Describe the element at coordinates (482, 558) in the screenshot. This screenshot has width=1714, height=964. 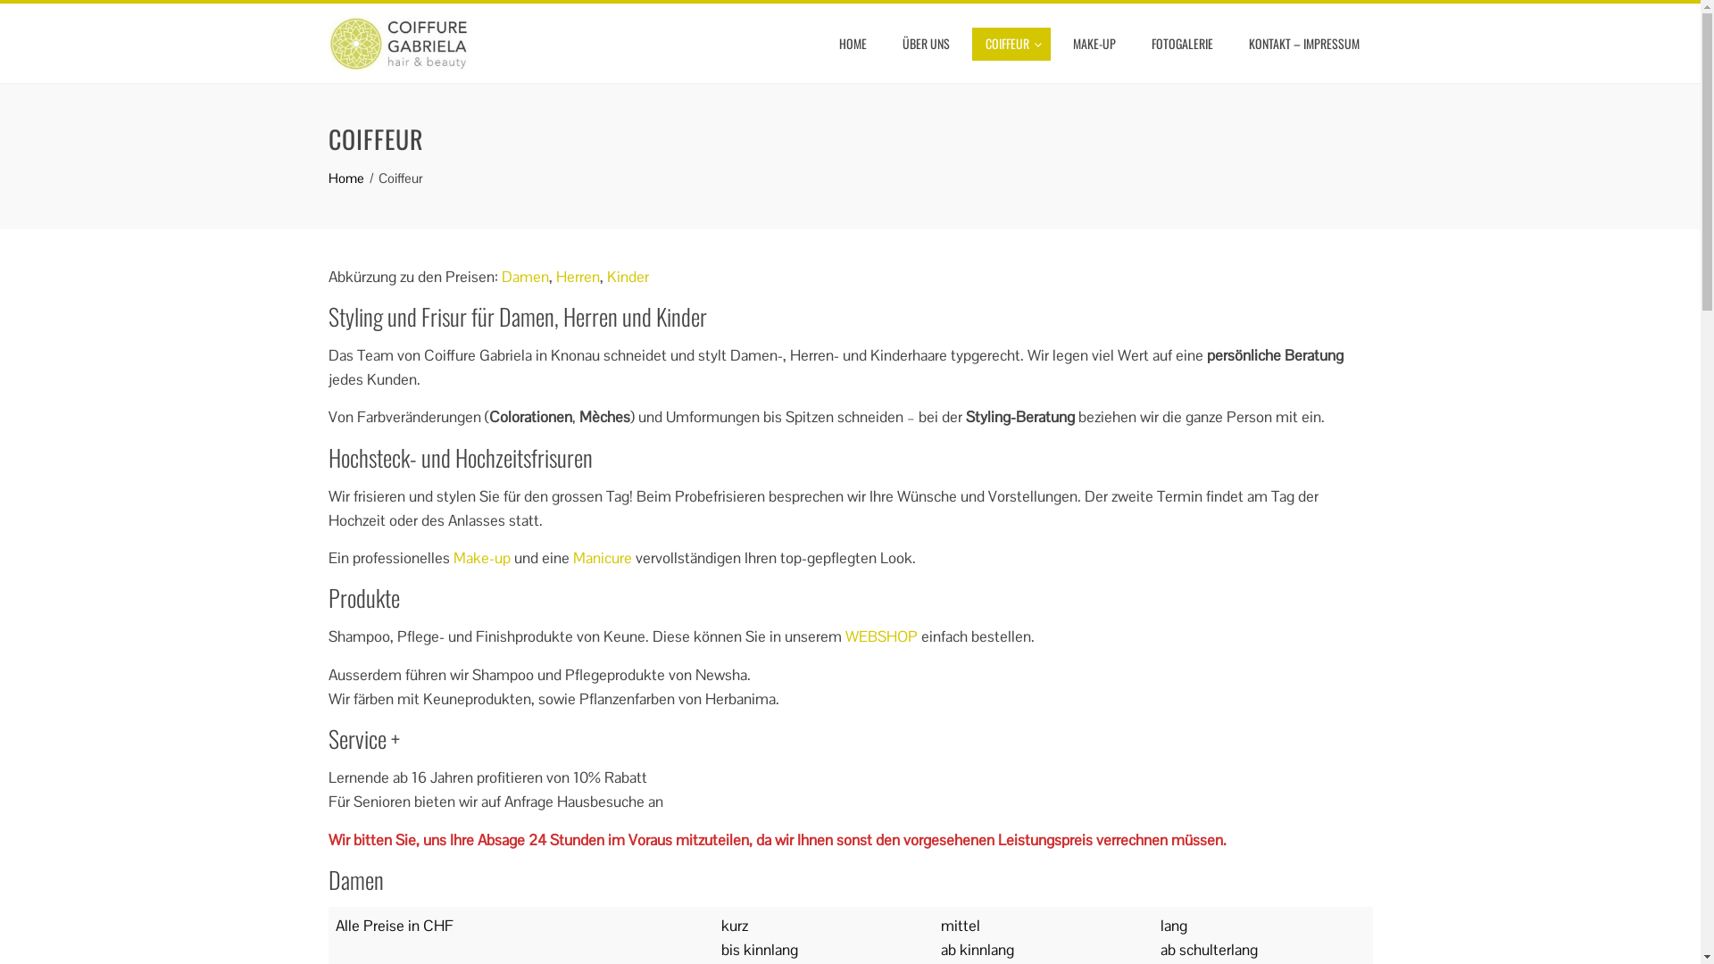
I see `Make-up` at that location.